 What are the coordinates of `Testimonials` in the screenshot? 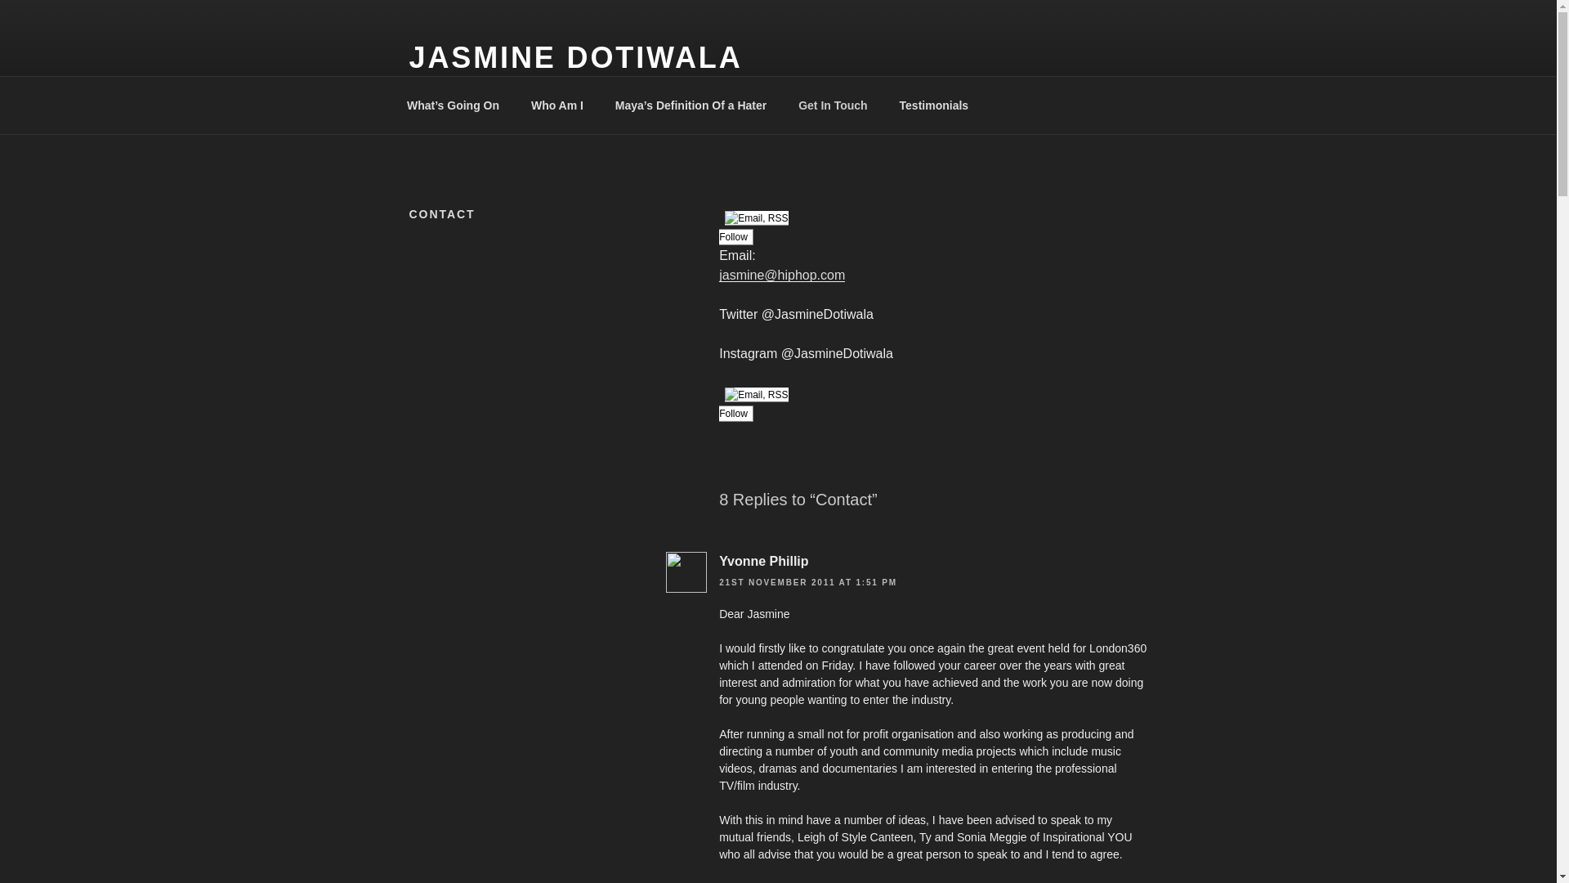 It's located at (933, 105).